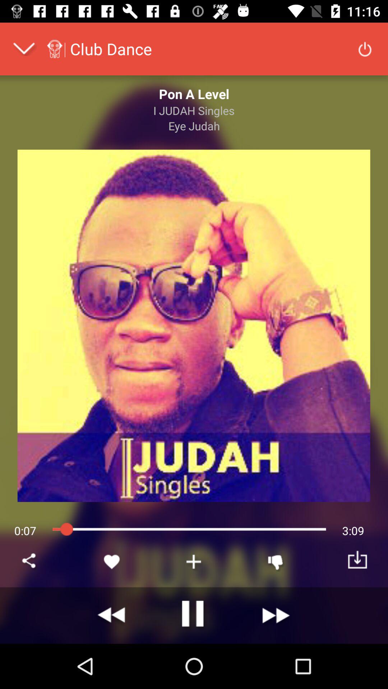 The height and width of the screenshot is (689, 388). I want to click on skip backwards, so click(112, 615).